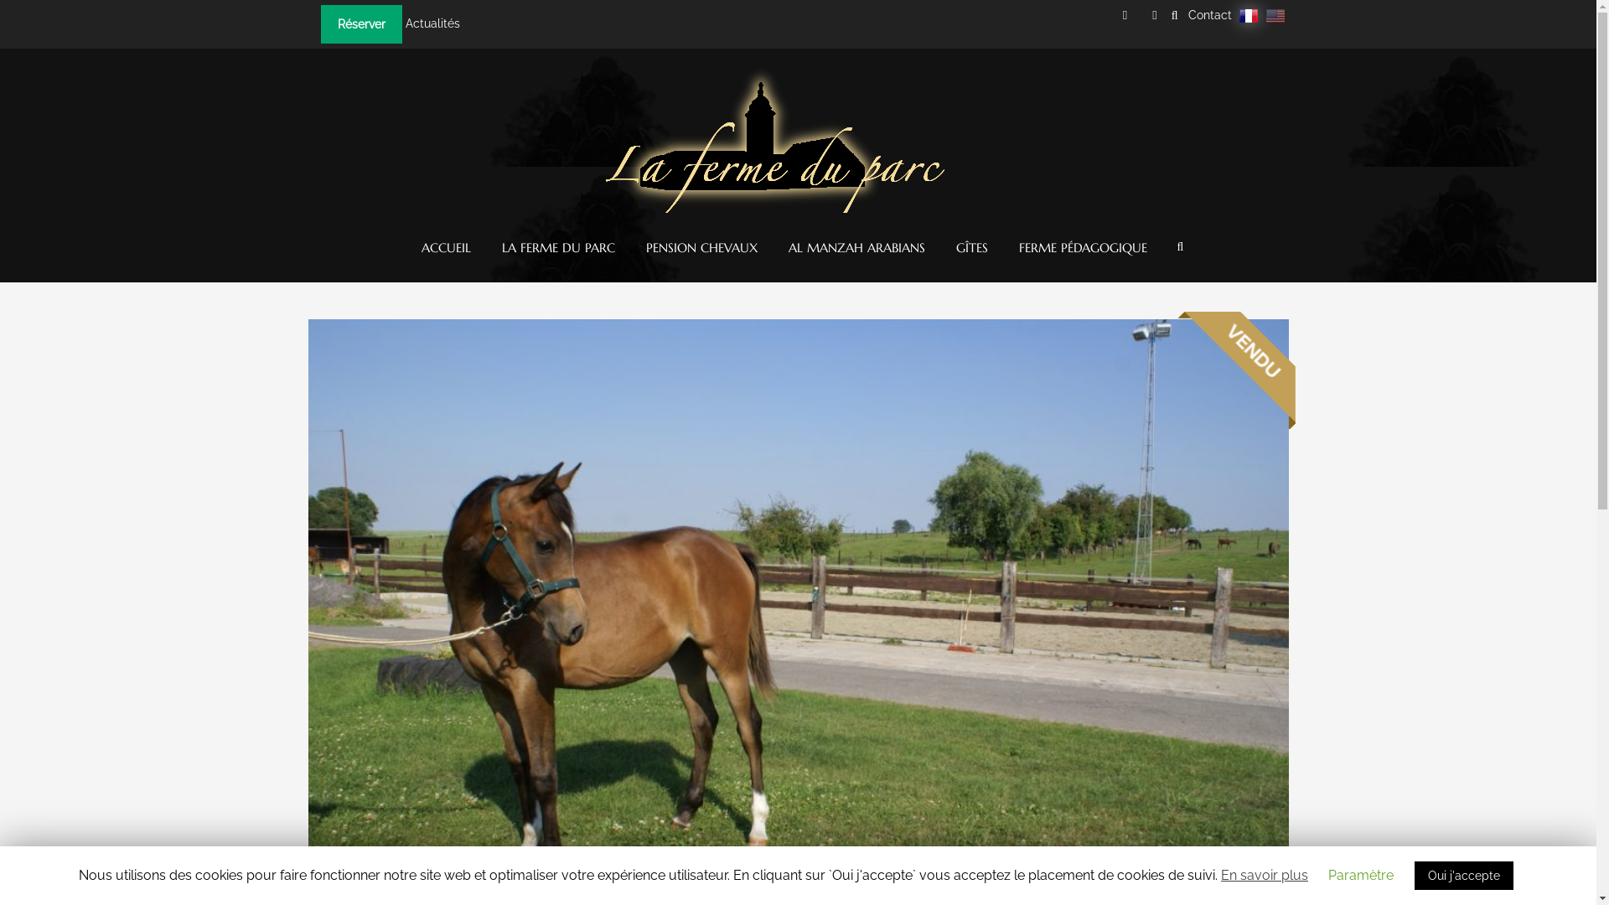 The image size is (1609, 905). What do you see at coordinates (1210, 15) in the screenshot?
I see `Contact` at bounding box center [1210, 15].